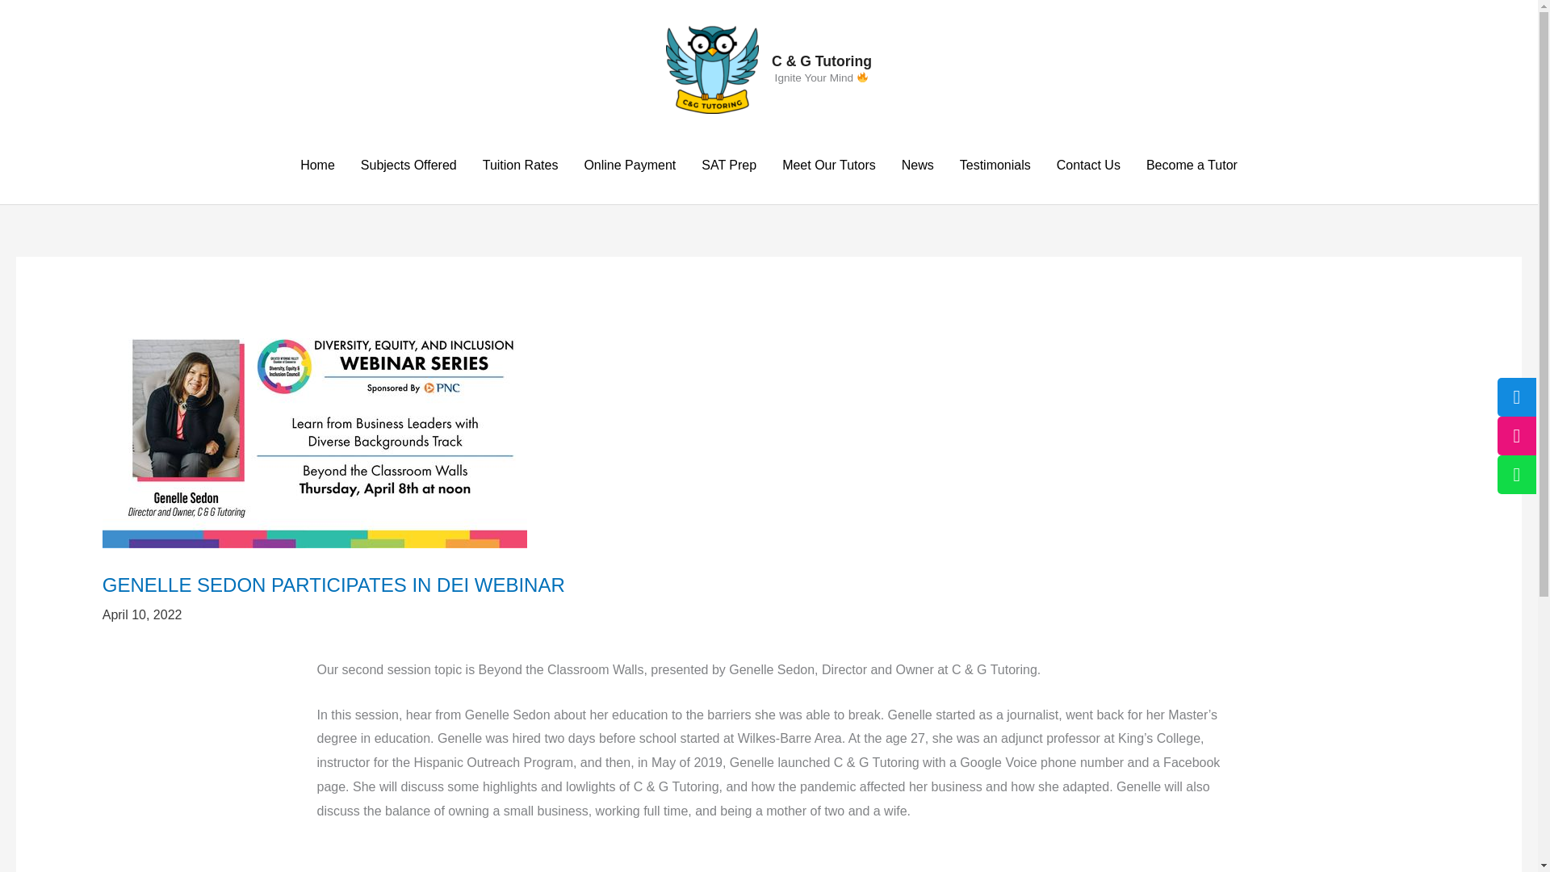 Image resolution: width=1550 pixels, height=872 pixels. Describe the element at coordinates (408, 165) in the screenshot. I see `Subjects Offered` at that location.